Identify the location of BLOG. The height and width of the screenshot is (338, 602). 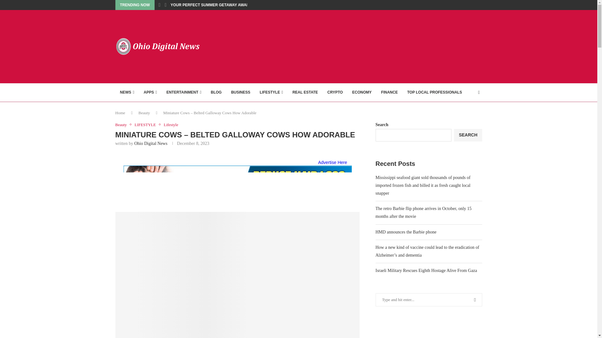
(216, 93).